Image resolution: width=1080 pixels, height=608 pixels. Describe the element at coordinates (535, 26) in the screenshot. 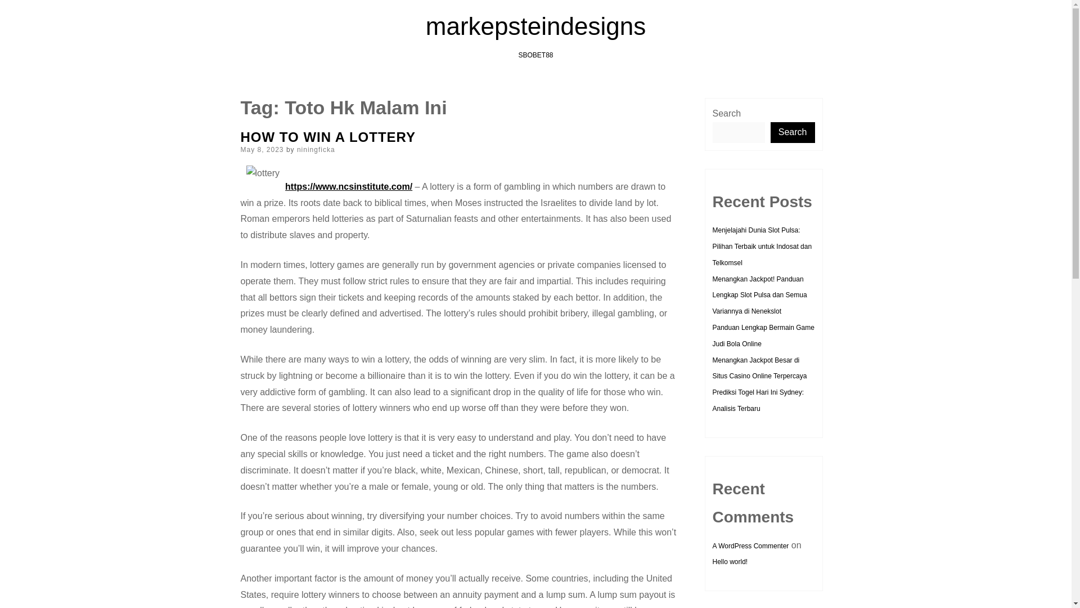

I see `markepsteindesigns` at that location.